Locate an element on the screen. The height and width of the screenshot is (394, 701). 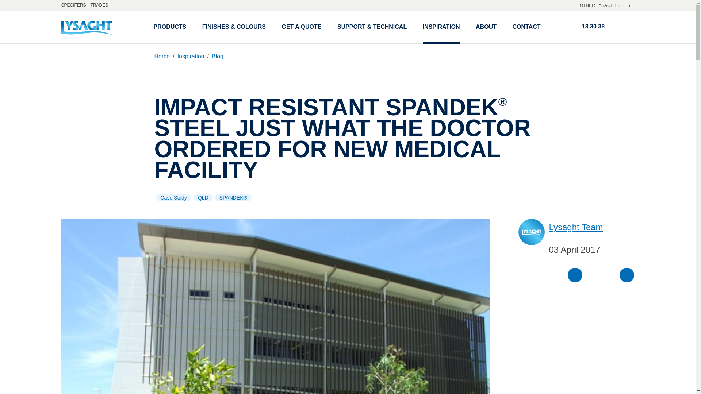
OTHER LYSAGHT SITES is located at coordinates (607, 5).